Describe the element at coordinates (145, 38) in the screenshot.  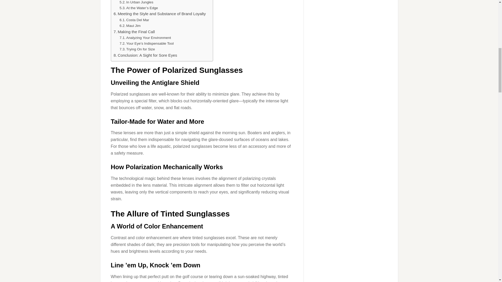
I see `Analyzing Your Environment` at that location.